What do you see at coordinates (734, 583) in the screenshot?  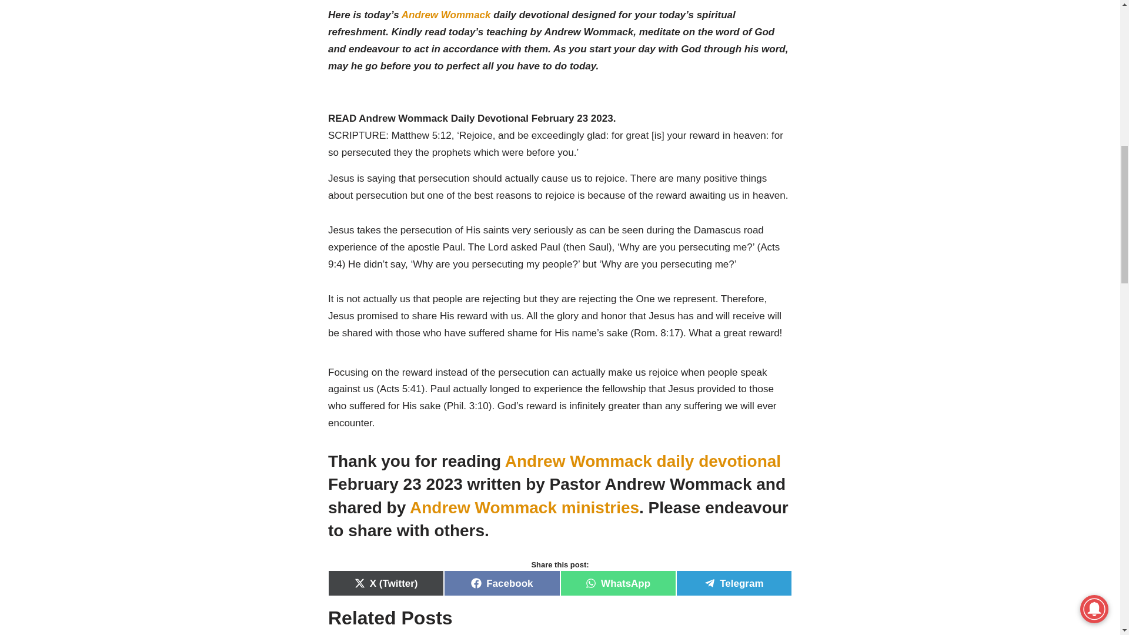 I see `Telegram` at bounding box center [734, 583].